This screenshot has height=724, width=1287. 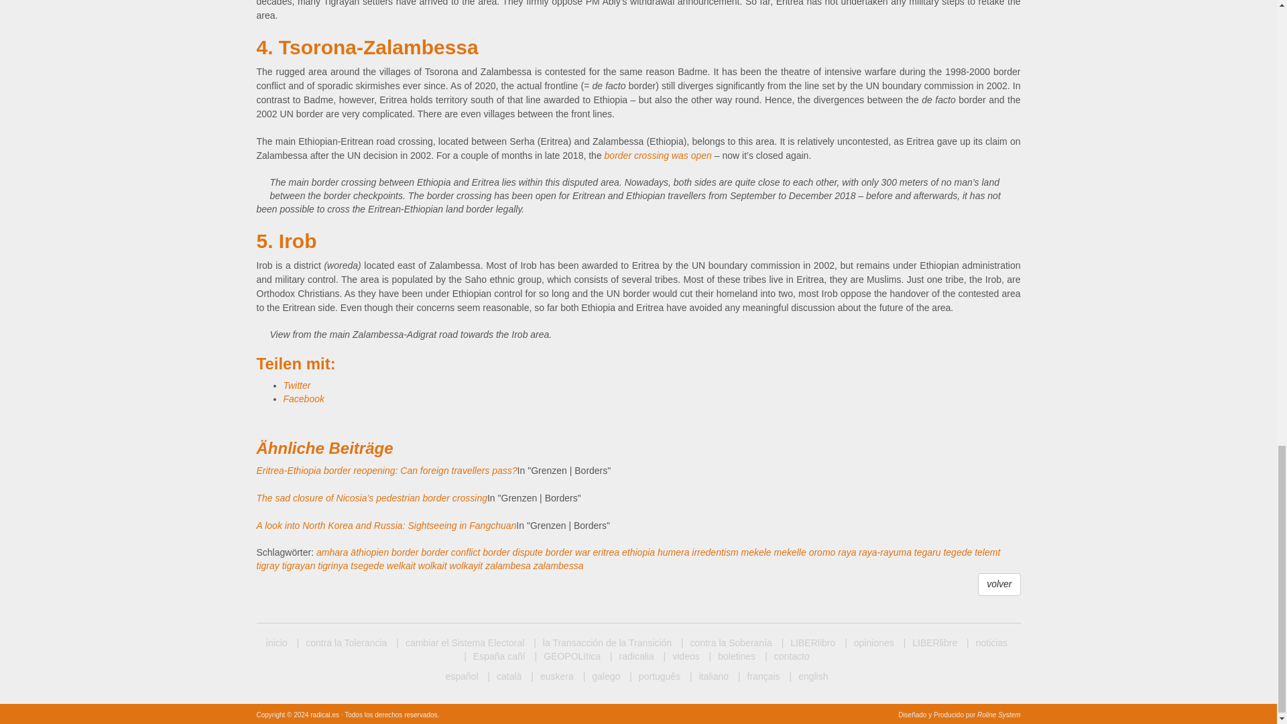 I want to click on contacto, so click(x=787, y=657).